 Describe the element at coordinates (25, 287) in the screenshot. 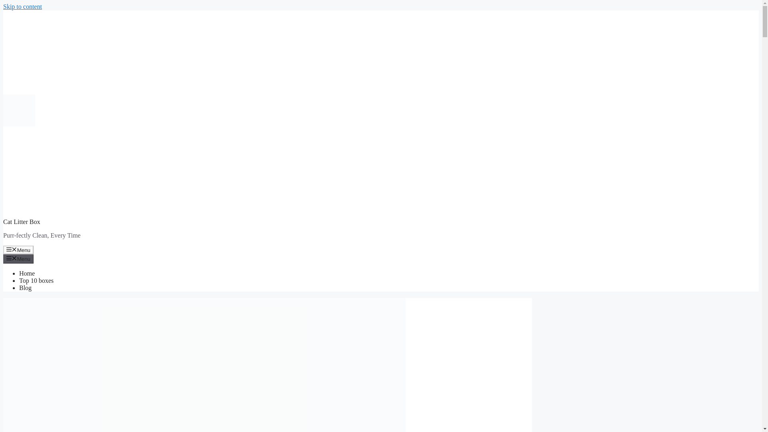

I see `Blog` at that location.